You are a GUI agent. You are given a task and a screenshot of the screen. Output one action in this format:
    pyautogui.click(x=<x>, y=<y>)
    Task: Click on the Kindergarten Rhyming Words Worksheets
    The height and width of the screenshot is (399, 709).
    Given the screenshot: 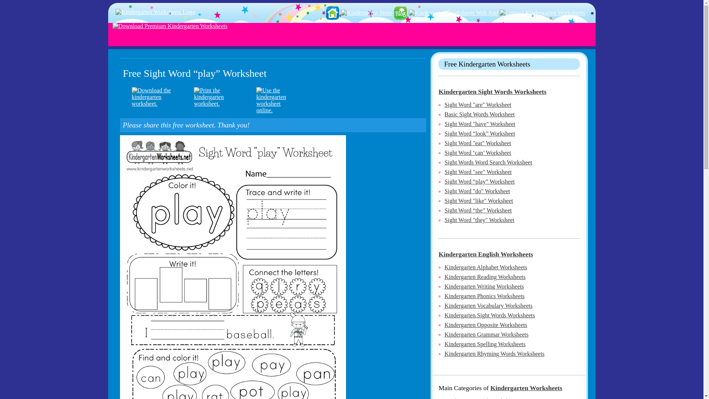 What is the action you would take?
    pyautogui.click(x=494, y=354)
    